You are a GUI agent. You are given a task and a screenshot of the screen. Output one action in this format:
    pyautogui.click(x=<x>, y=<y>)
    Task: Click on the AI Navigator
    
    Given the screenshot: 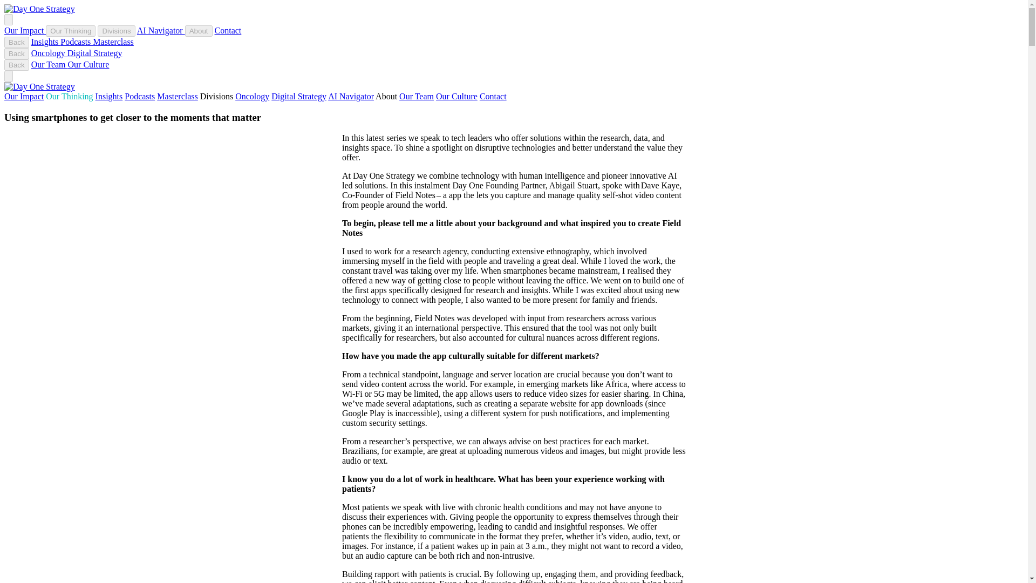 What is the action you would take?
    pyautogui.click(x=351, y=96)
    